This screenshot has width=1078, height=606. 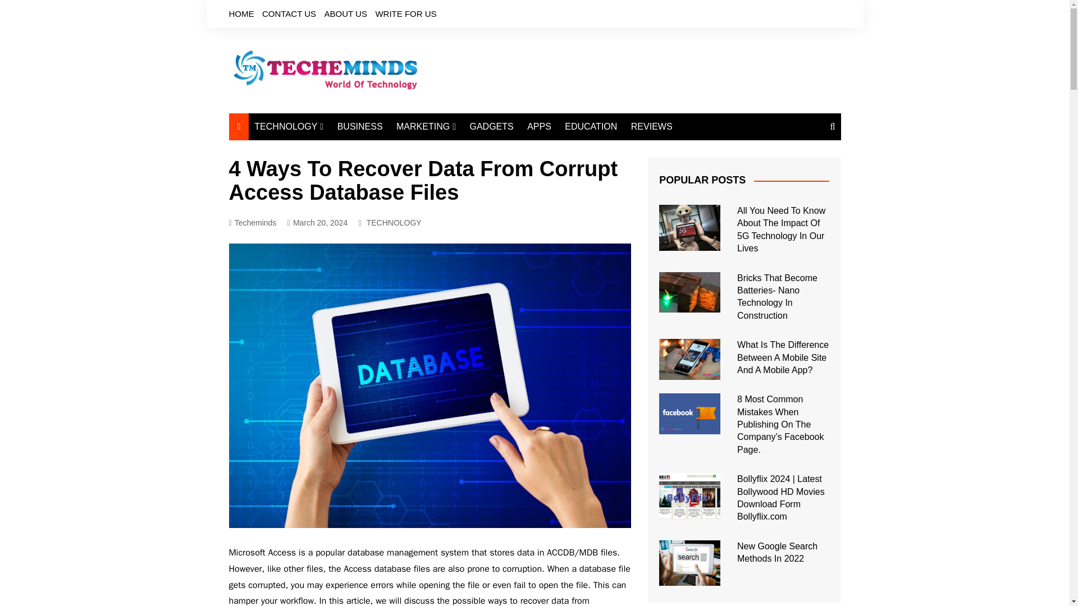 I want to click on GADGETS, so click(x=491, y=126).